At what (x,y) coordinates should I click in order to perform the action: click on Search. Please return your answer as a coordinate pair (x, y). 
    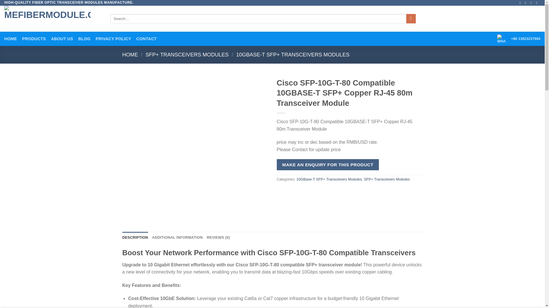
    Looking at the image, I should click on (411, 19).